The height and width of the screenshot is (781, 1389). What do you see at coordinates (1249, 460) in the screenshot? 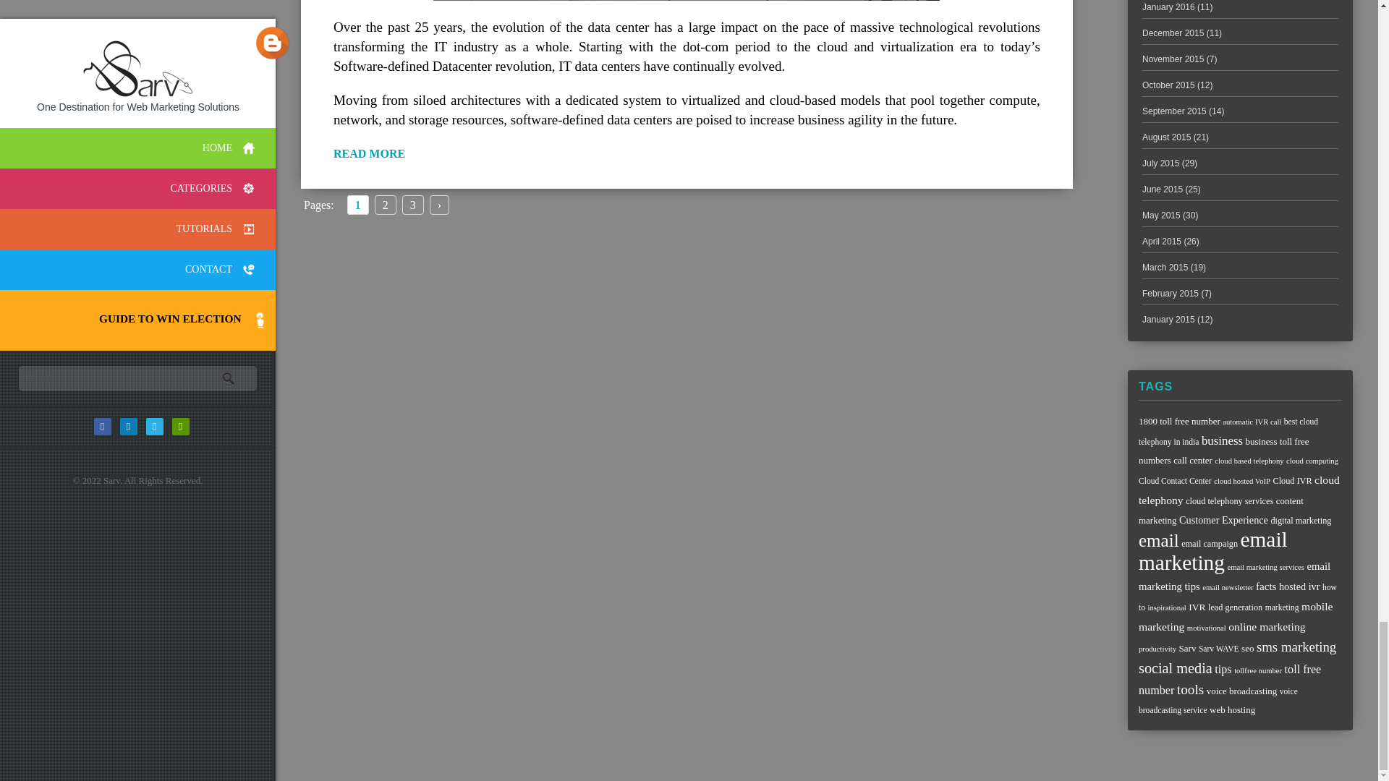
I see `8 topics` at bounding box center [1249, 460].